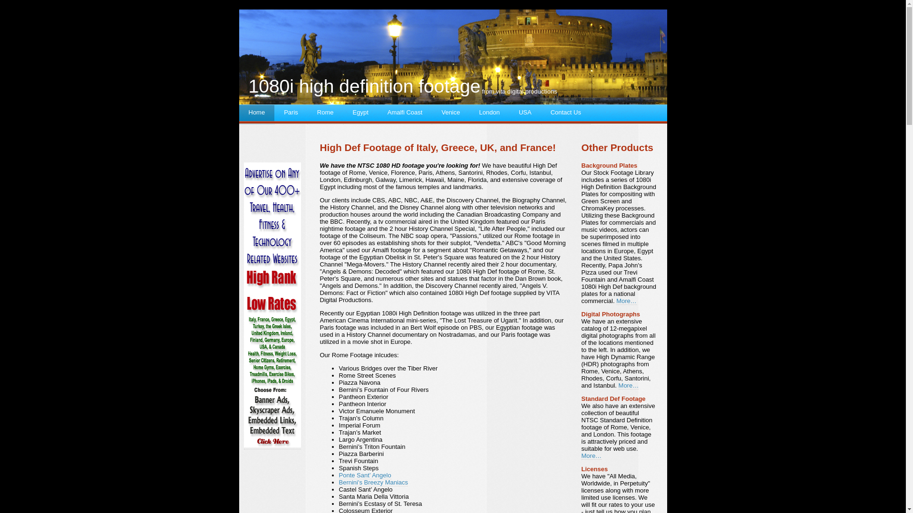 This screenshot has width=913, height=513. I want to click on USA, so click(525, 114).